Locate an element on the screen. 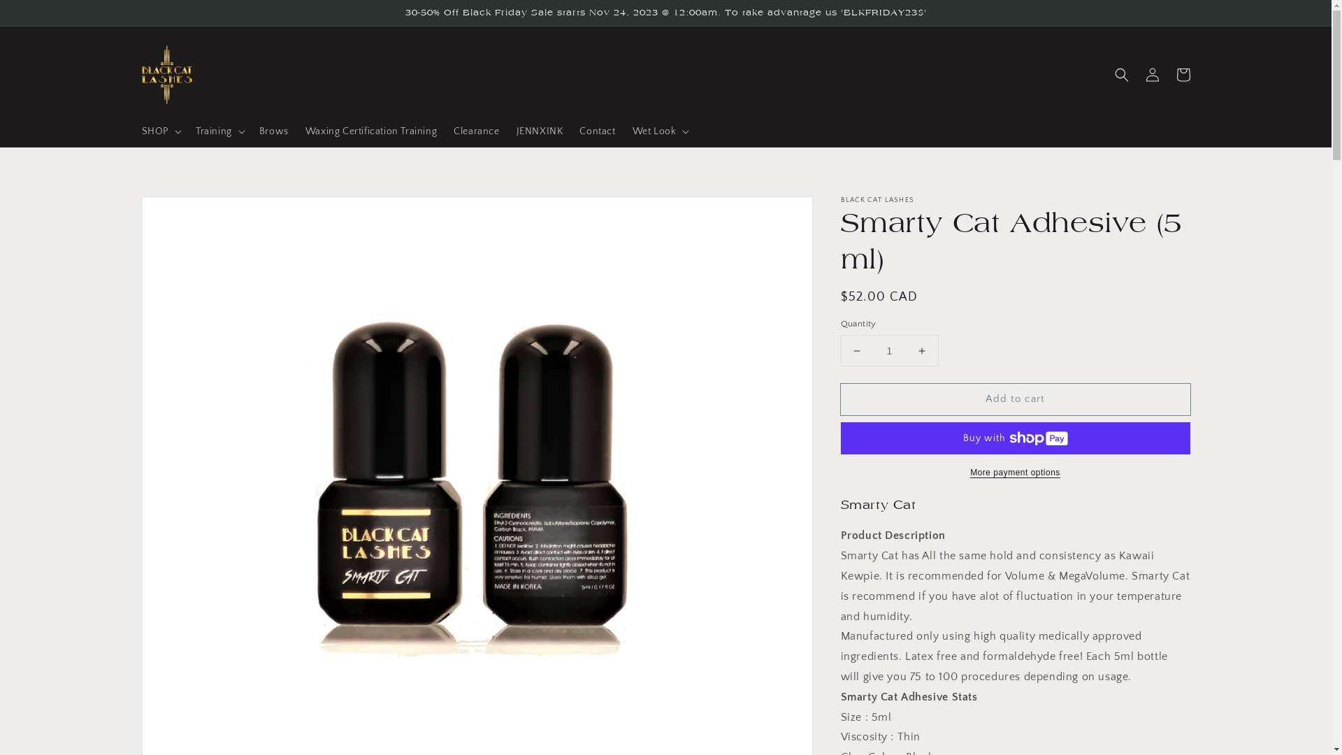 The image size is (1342, 755). Log in is located at coordinates (1152, 75).